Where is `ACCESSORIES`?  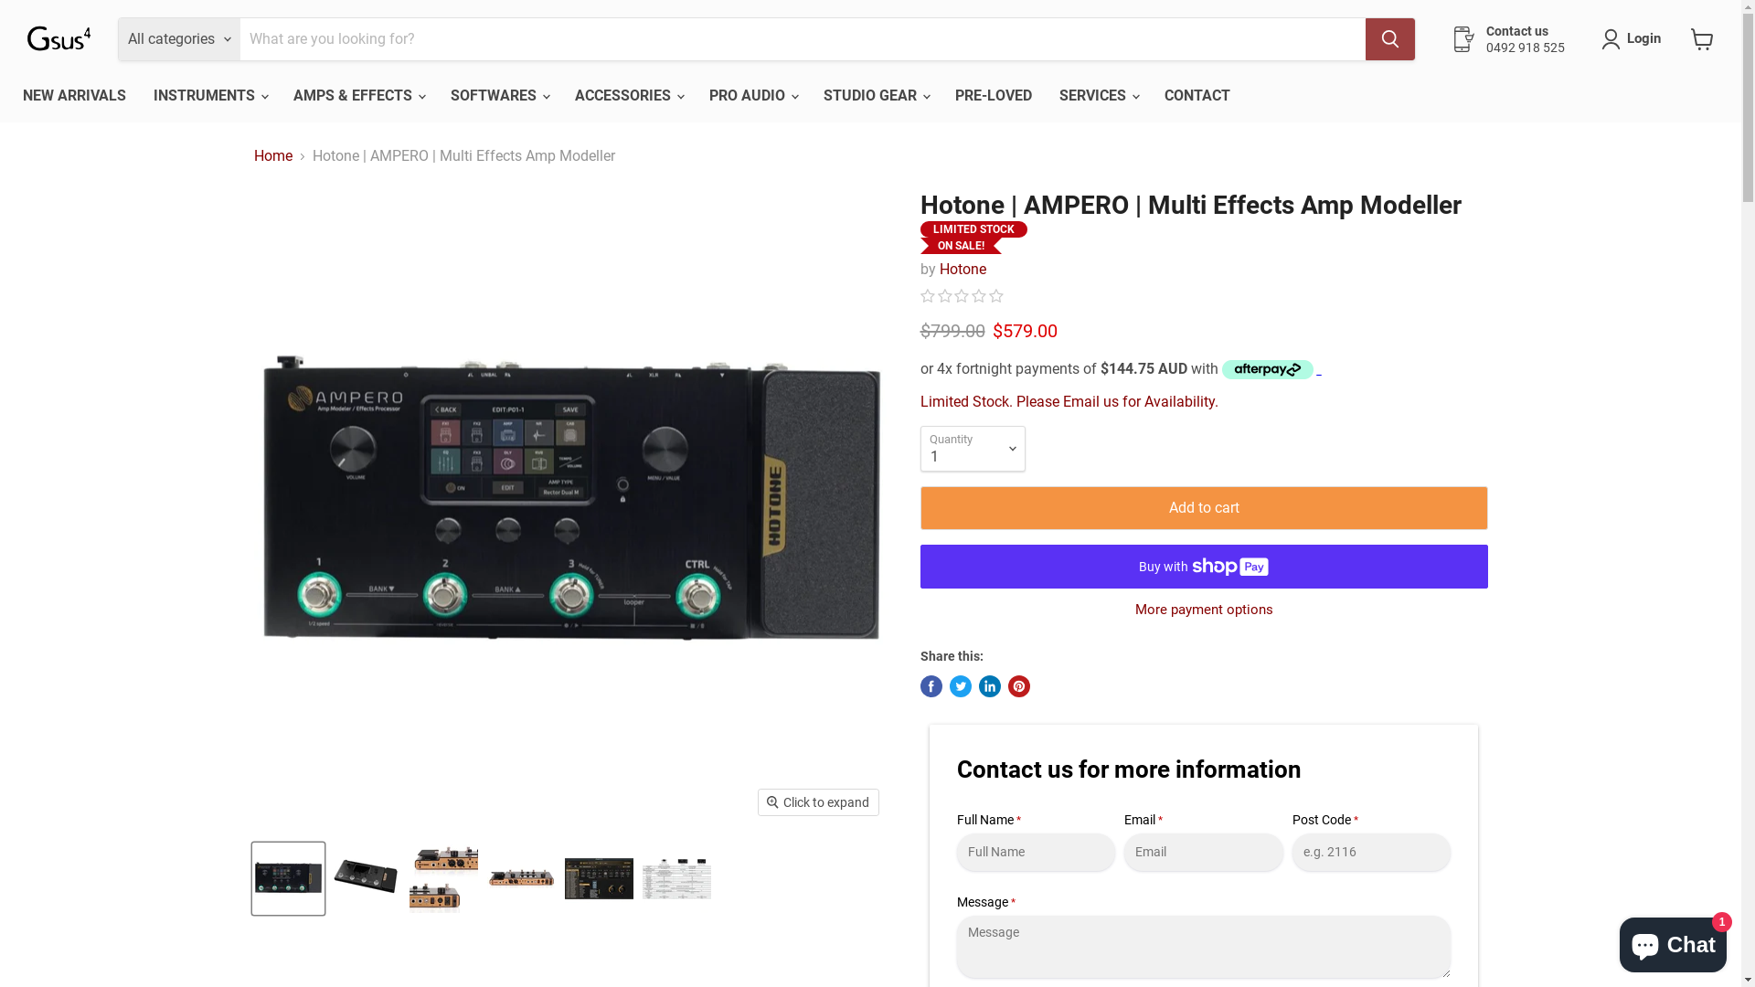
ACCESSORIES is located at coordinates (629, 96).